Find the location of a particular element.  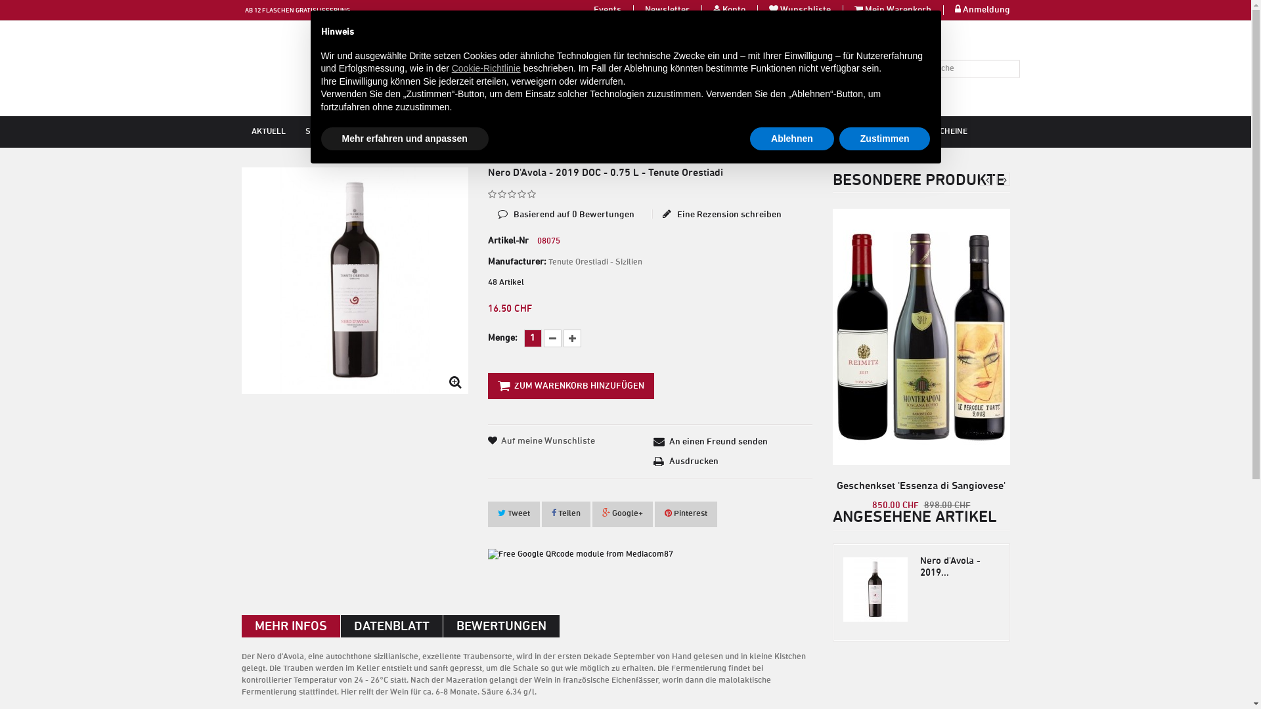

Tenute Orestiadi - Sizilien is located at coordinates (595, 263).